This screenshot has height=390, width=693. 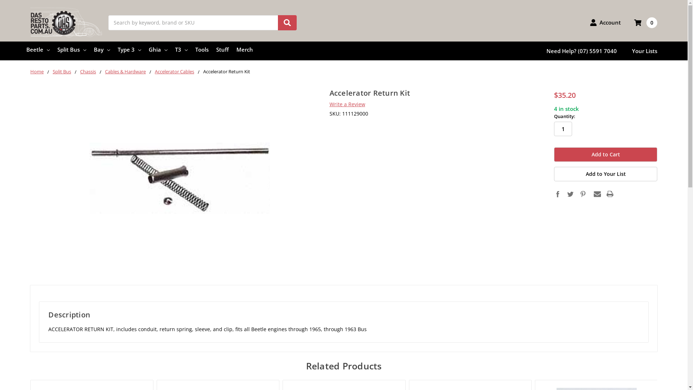 What do you see at coordinates (38, 49) in the screenshot?
I see `Beetle` at bounding box center [38, 49].